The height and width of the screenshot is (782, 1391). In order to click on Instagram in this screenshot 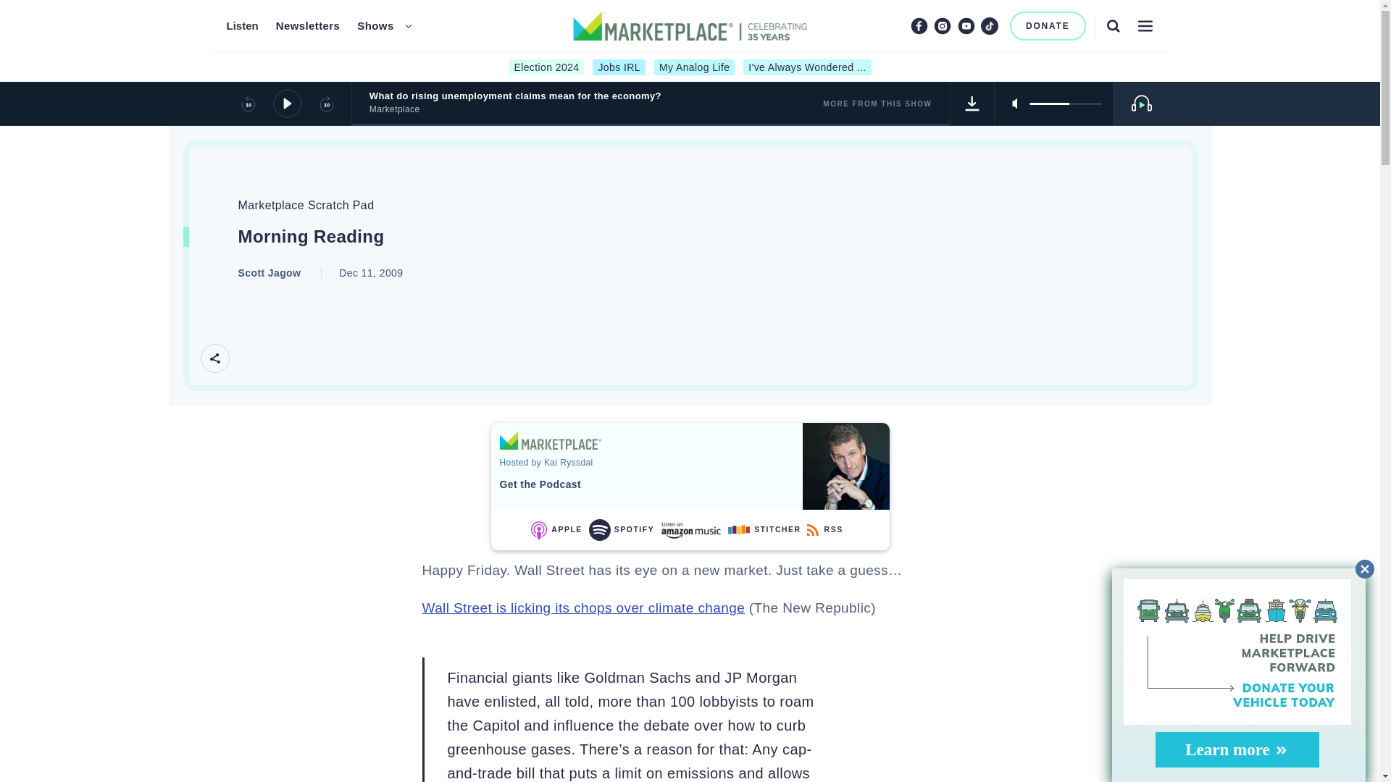, I will do `click(942, 25)`.